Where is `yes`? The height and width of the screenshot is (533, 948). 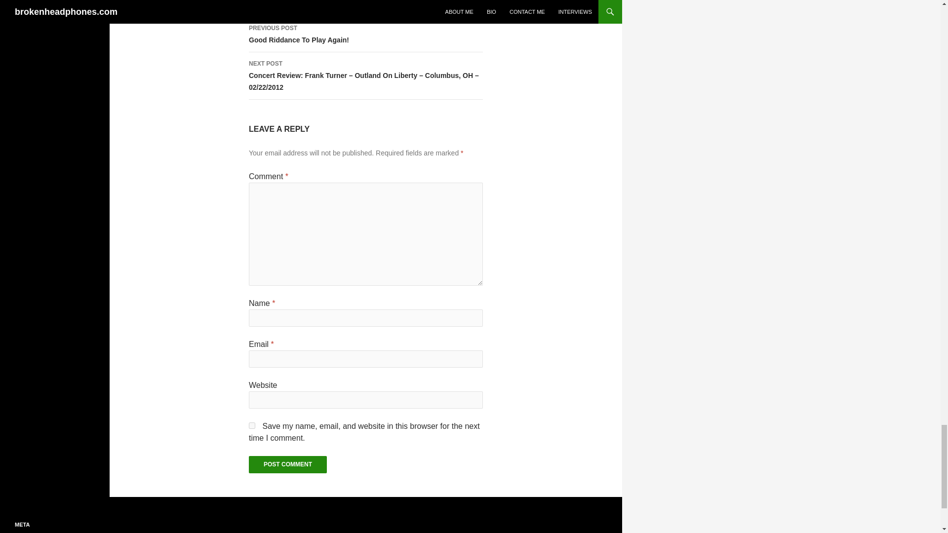 yes is located at coordinates (252, 425).